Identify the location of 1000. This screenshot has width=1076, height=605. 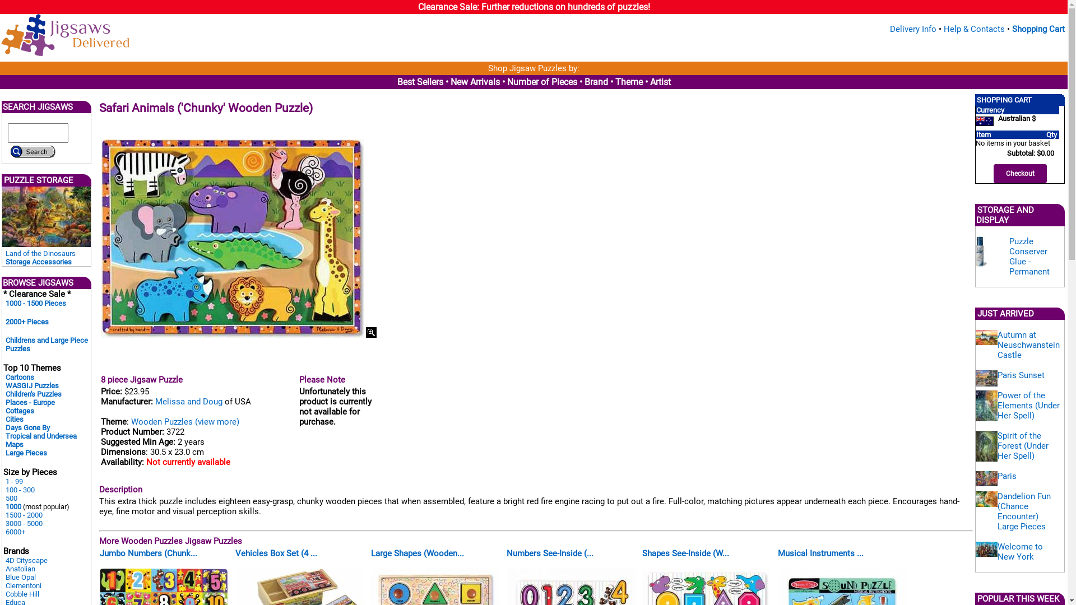
(13, 506).